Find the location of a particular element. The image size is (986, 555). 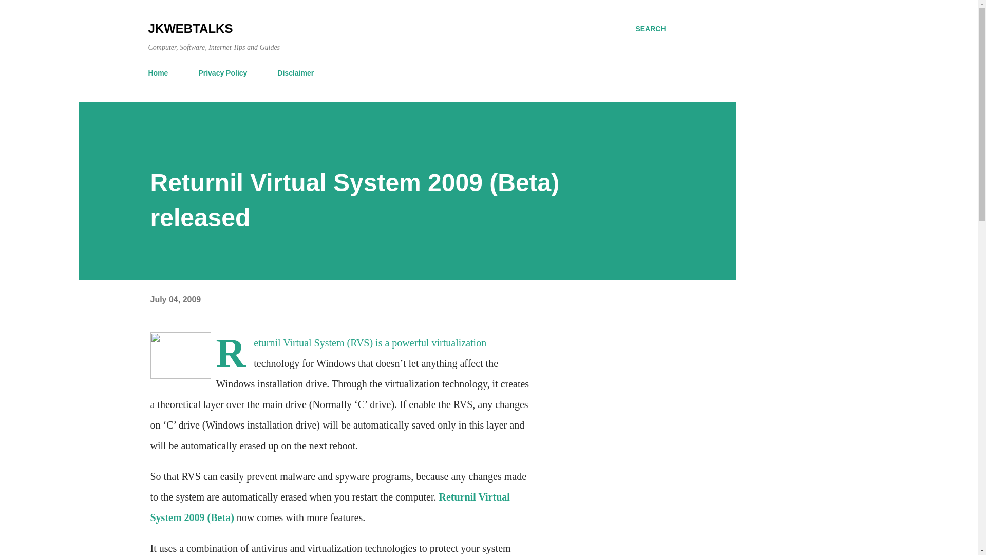

July 04, 2009 is located at coordinates (175, 299).